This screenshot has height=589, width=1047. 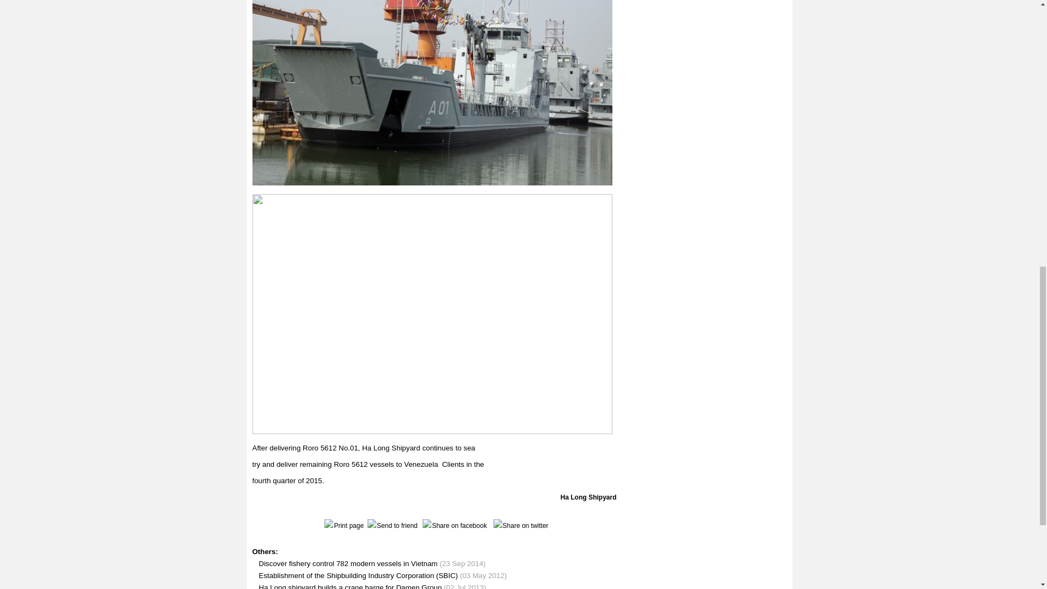 I want to click on Print page, so click(x=342, y=525).